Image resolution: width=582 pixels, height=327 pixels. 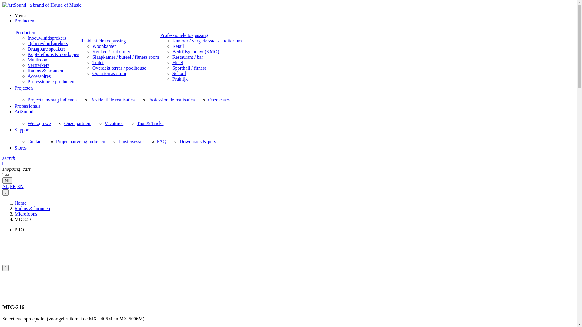 What do you see at coordinates (52, 100) in the screenshot?
I see `Projectaanvraag indienen` at bounding box center [52, 100].